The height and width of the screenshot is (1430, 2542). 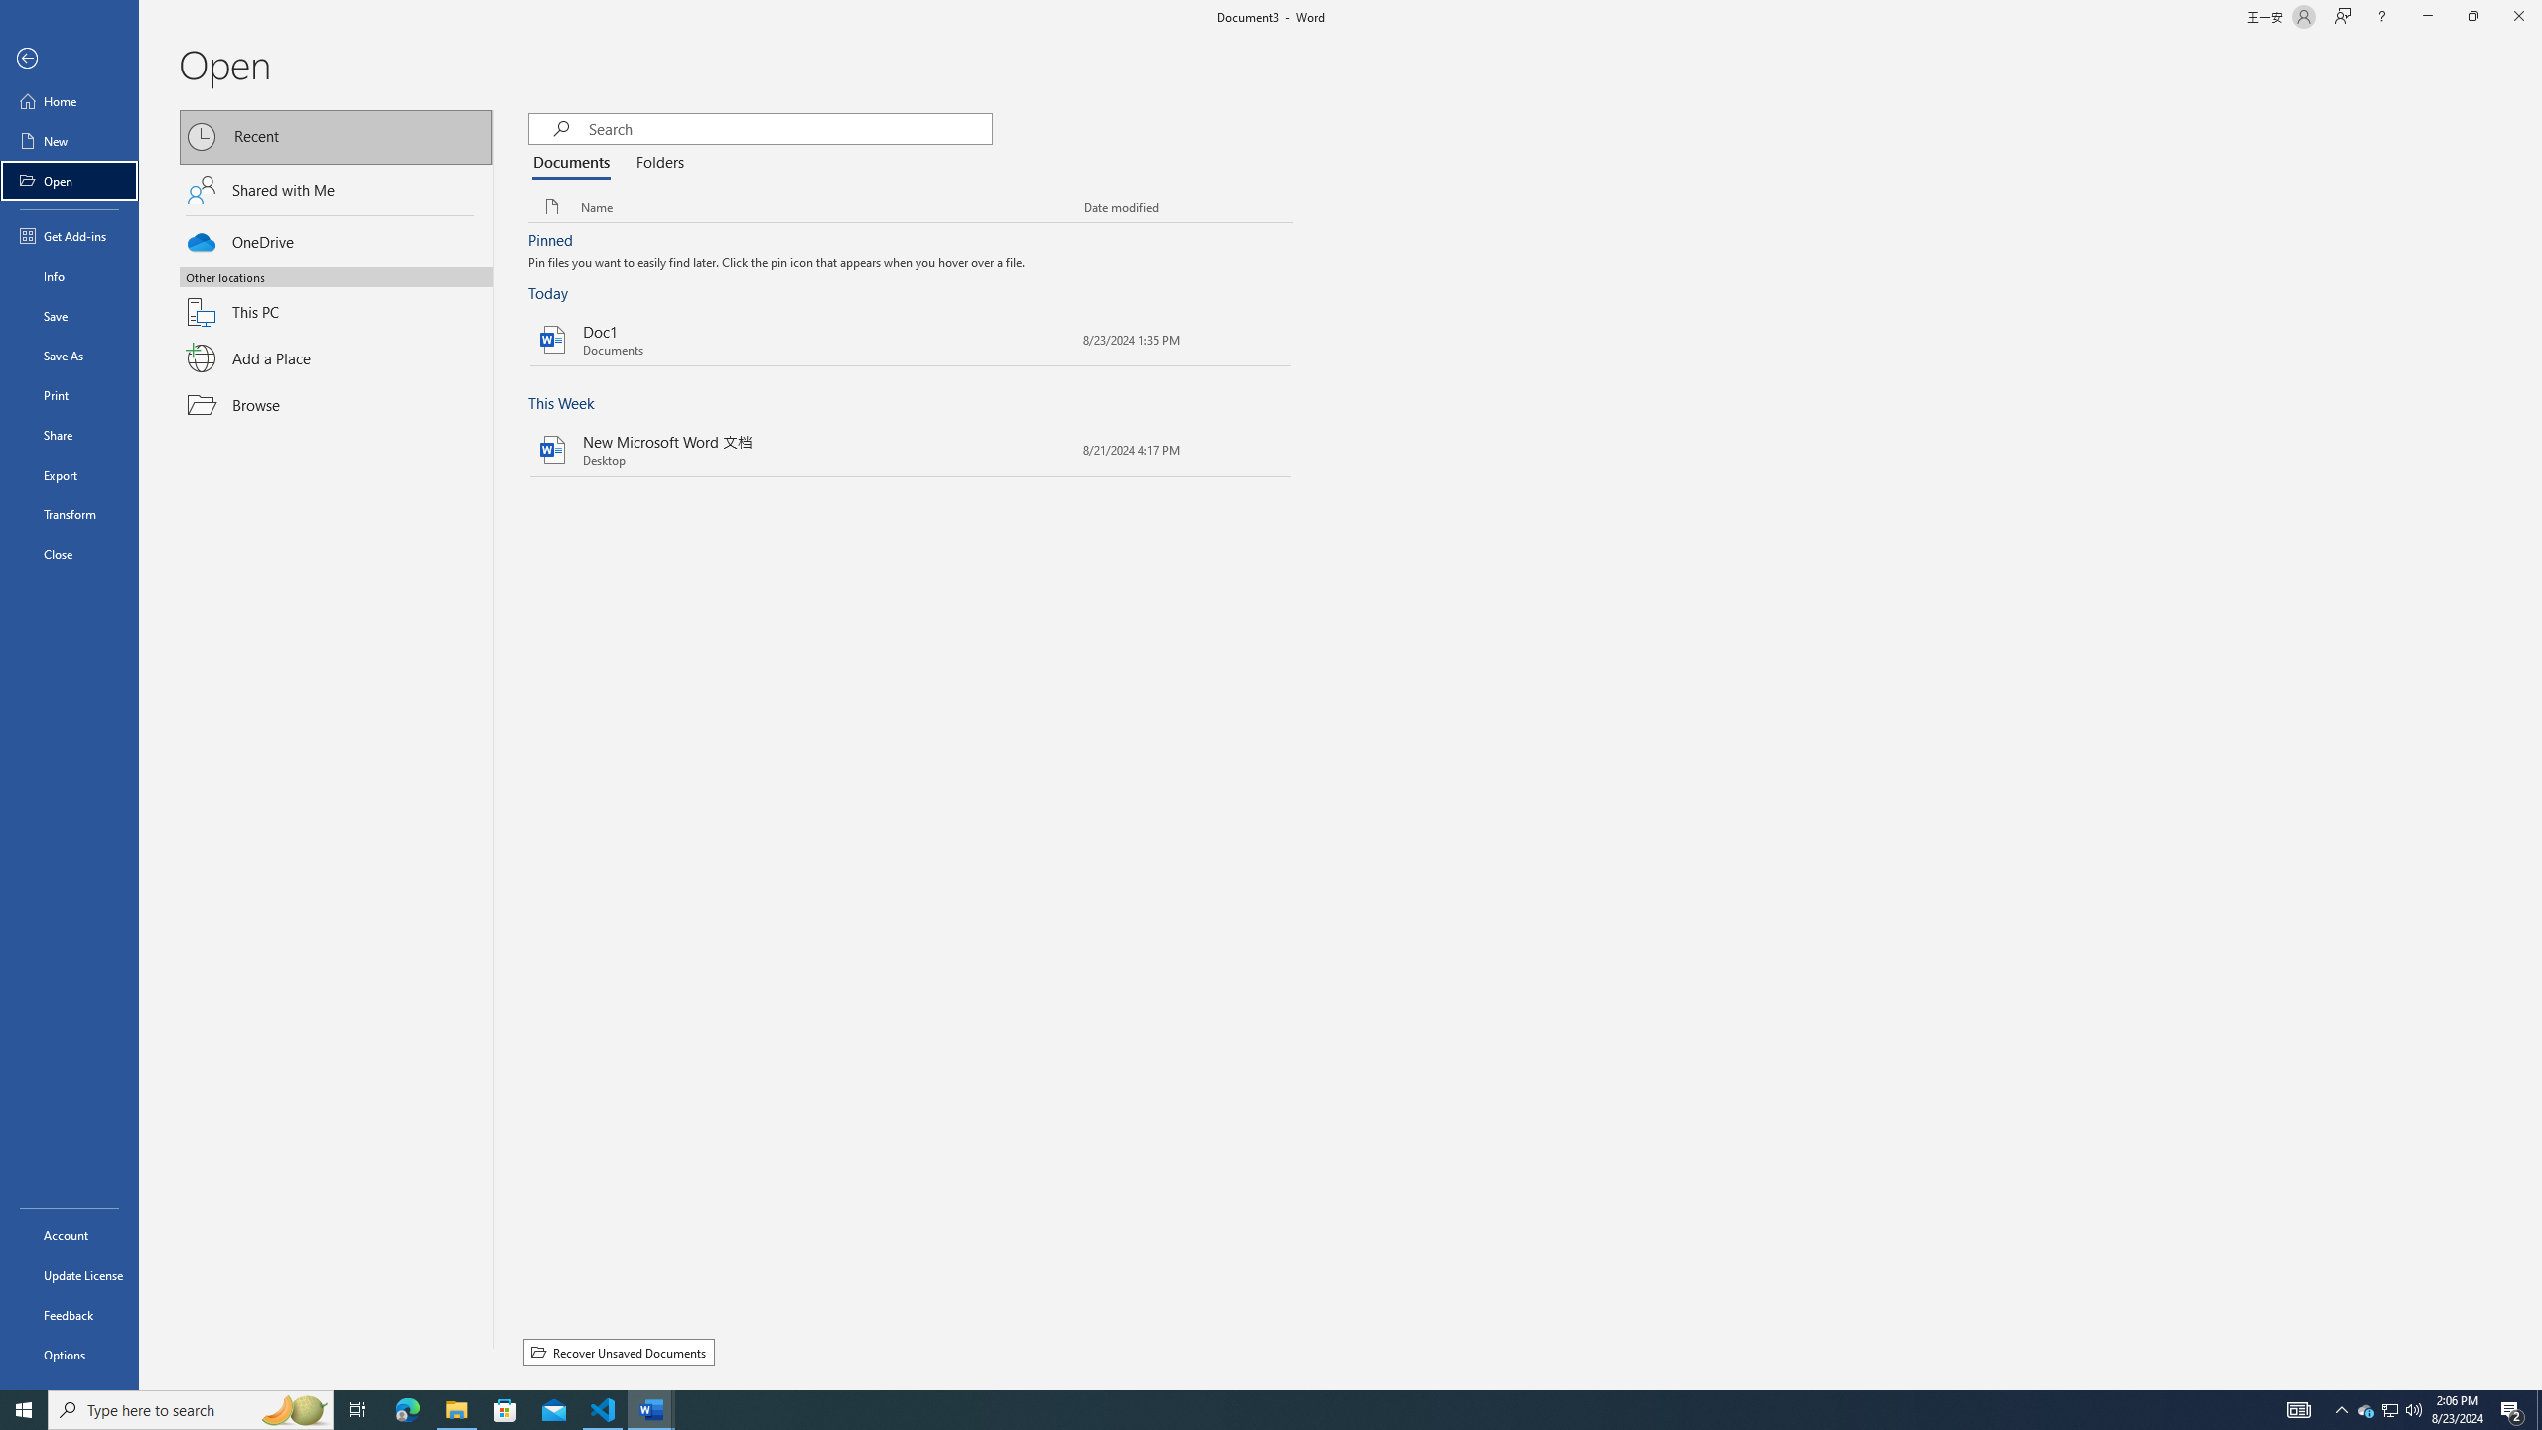 I want to click on New, so click(x=70, y=141).